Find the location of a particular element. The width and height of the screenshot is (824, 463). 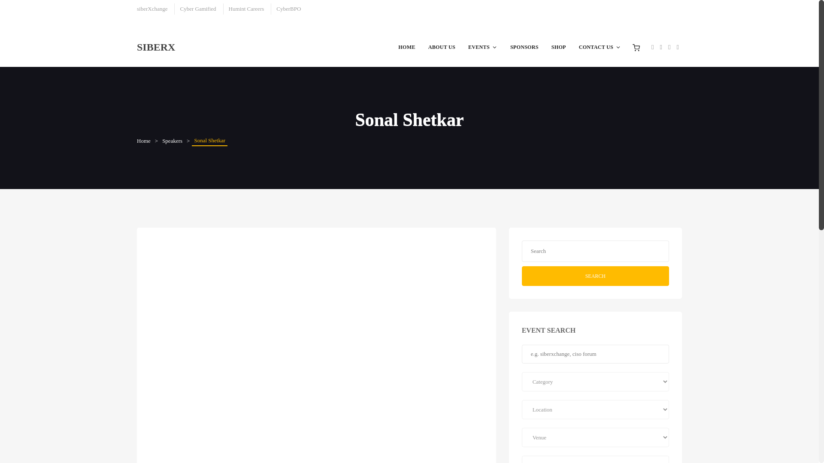

siberXchange is located at coordinates (152, 9).